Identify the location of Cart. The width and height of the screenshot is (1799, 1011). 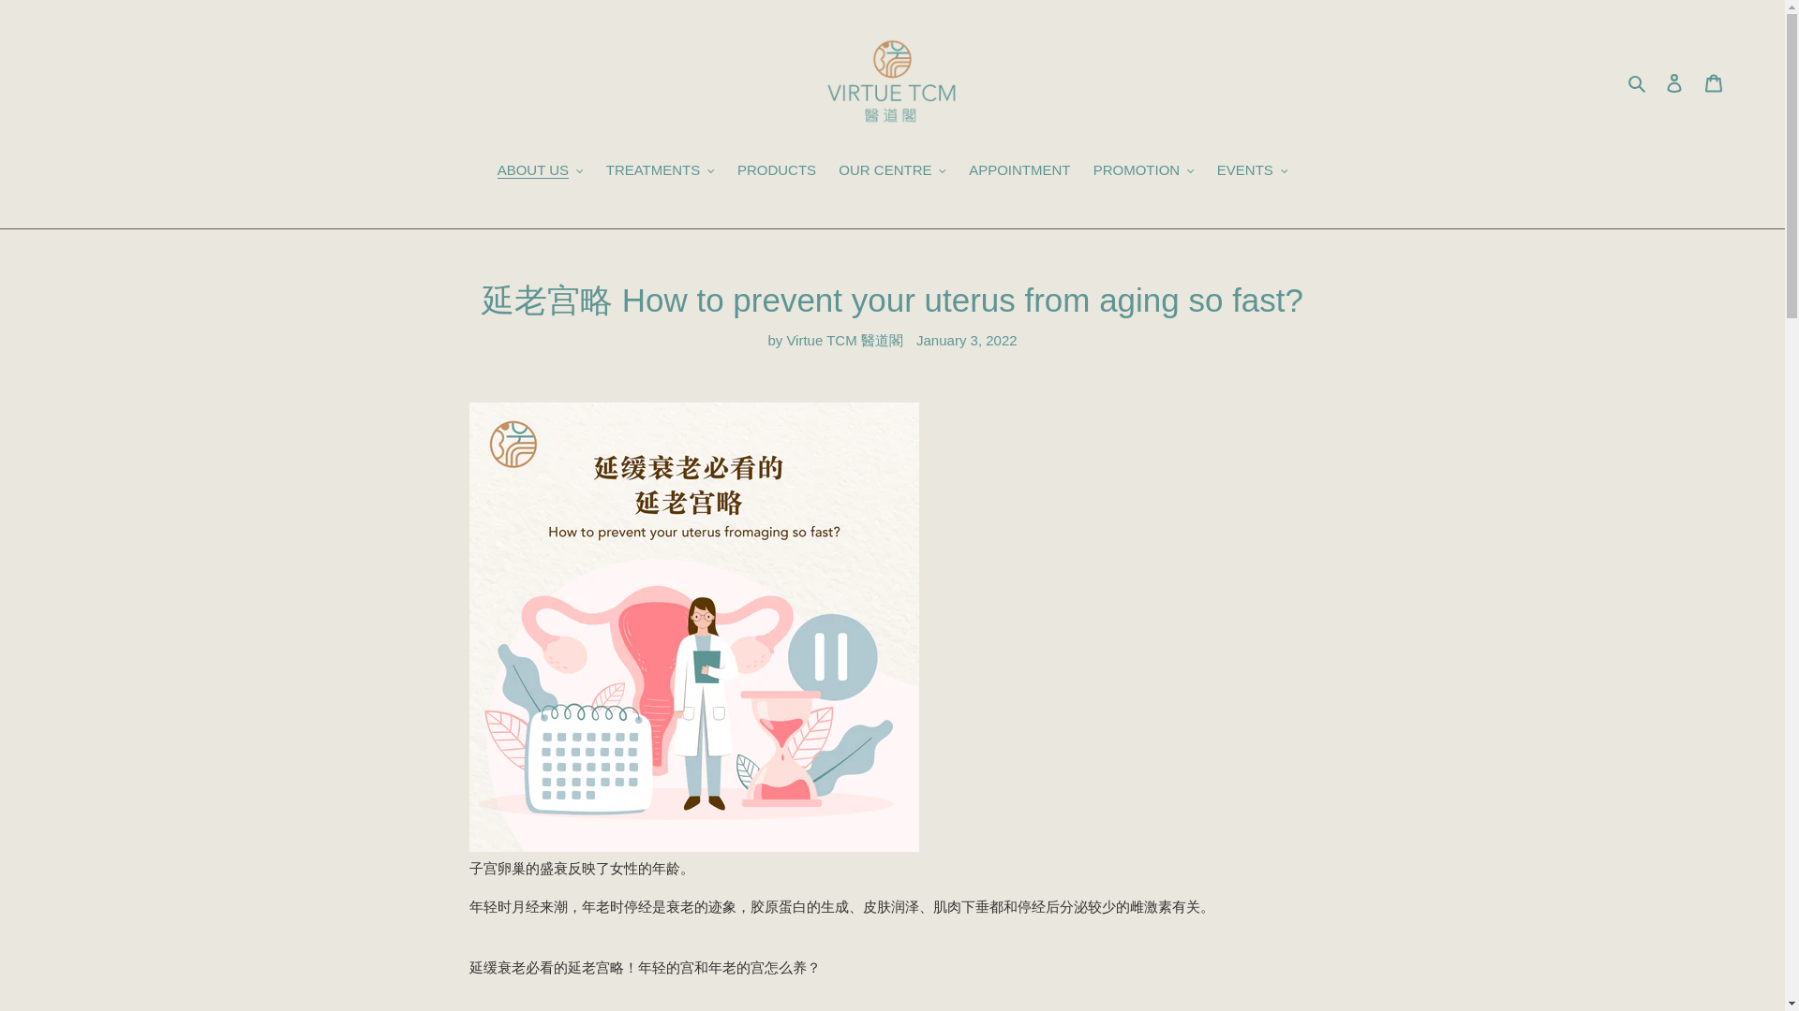
(1714, 82).